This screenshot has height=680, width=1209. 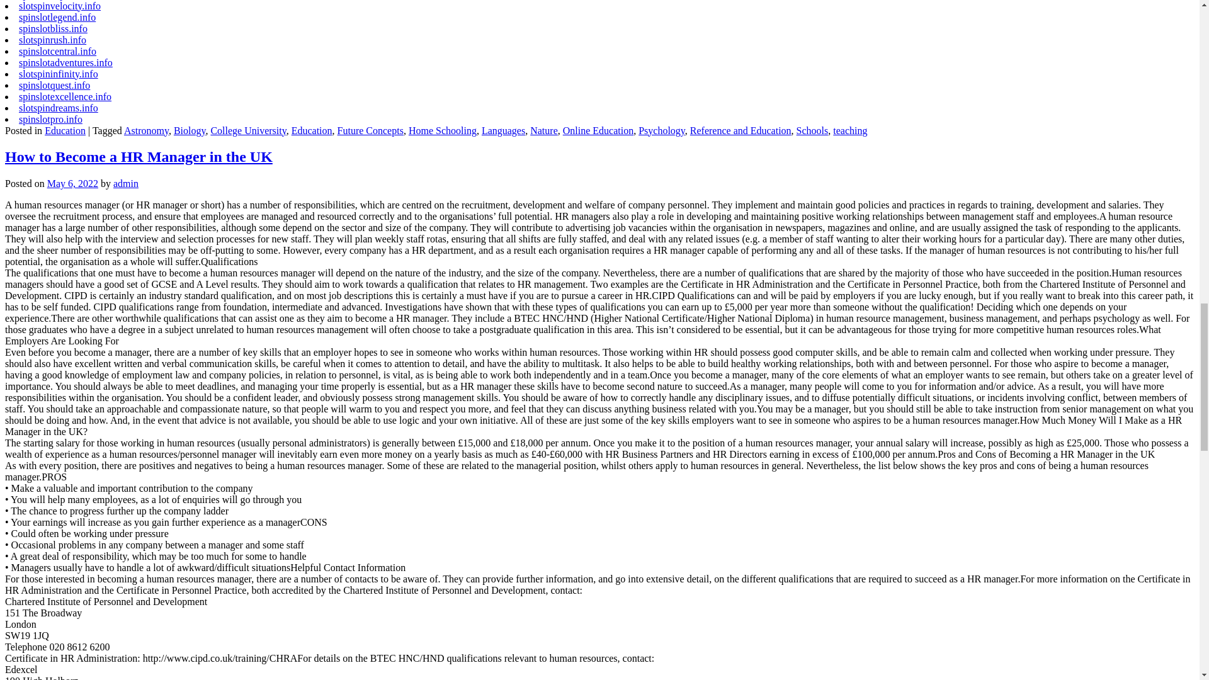 I want to click on spinslotquest.info, so click(x=54, y=85).